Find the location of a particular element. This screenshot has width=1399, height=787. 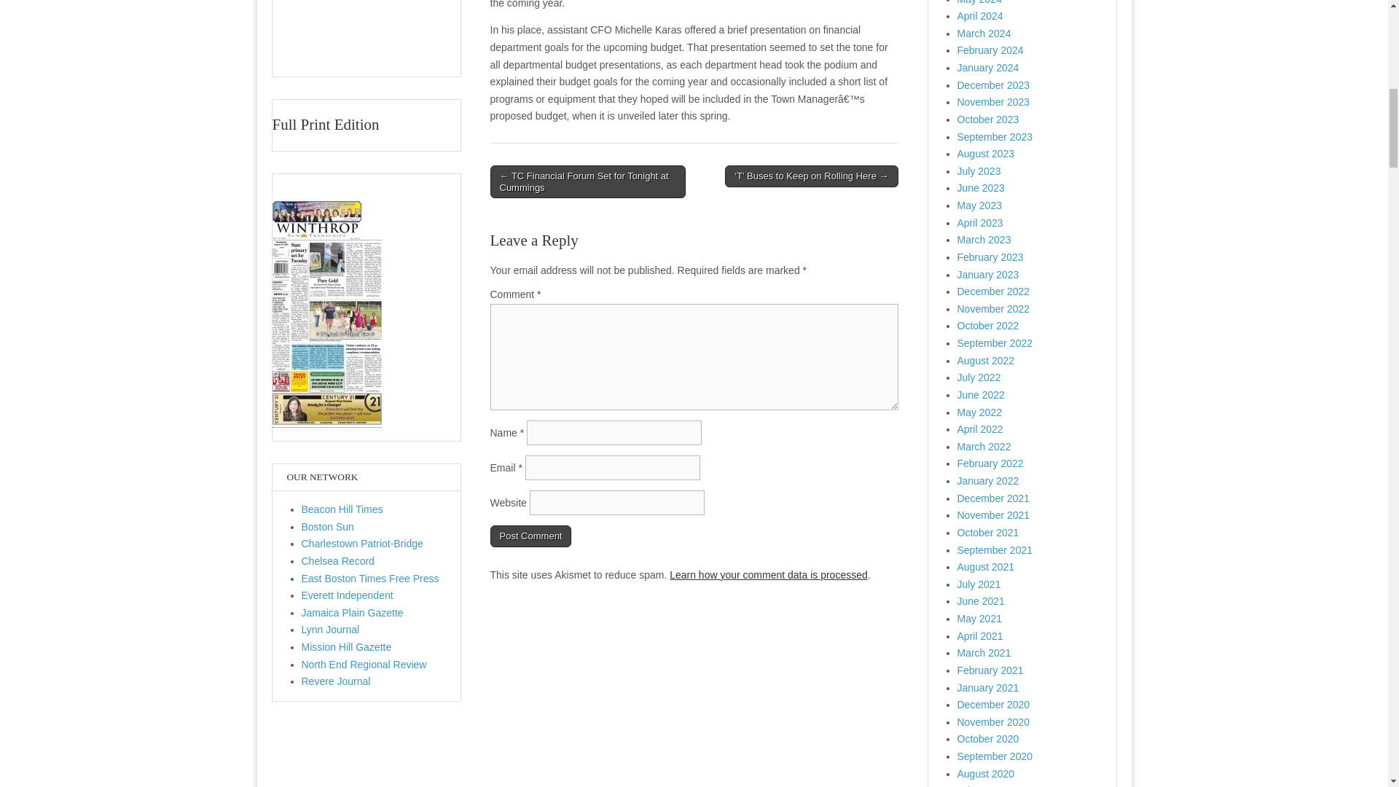

Charlestown Patriot-Bridge is located at coordinates (363, 543).